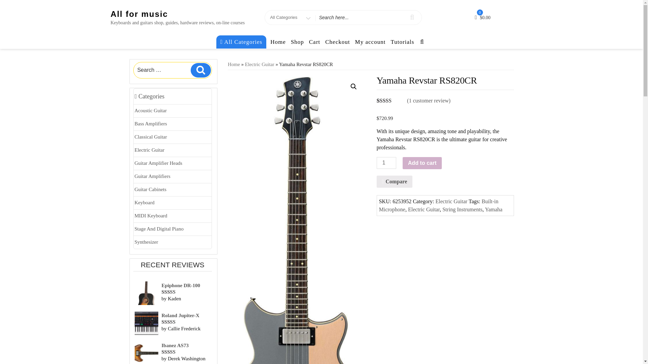 This screenshot has height=364, width=648. What do you see at coordinates (483, 18) in the screenshot?
I see `Cart View` at bounding box center [483, 18].